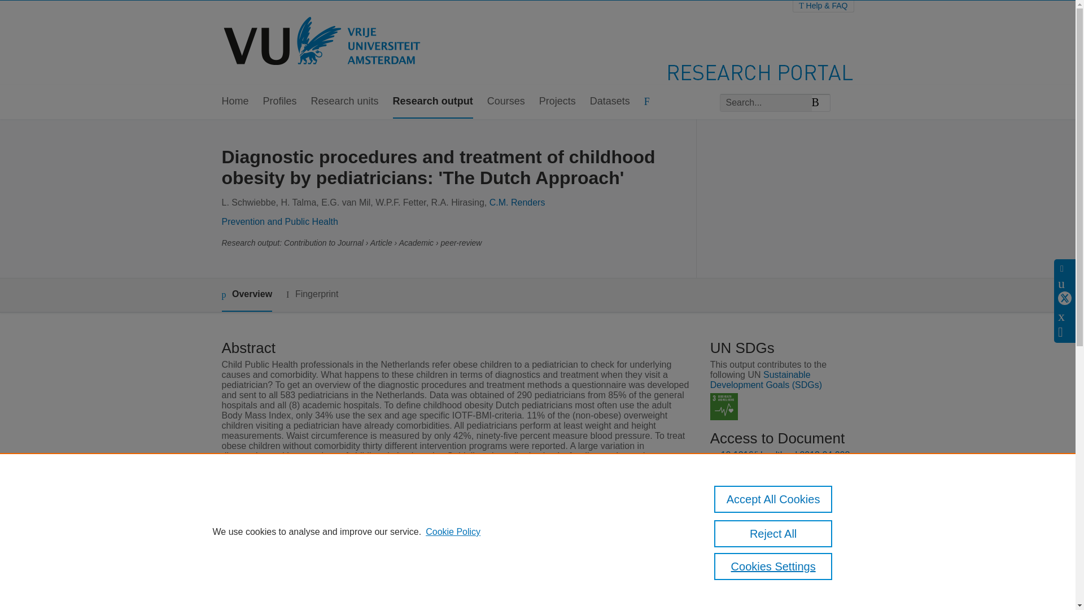 The width and height of the screenshot is (1084, 610). What do you see at coordinates (557, 102) in the screenshot?
I see `Projects` at bounding box center [557, 102].